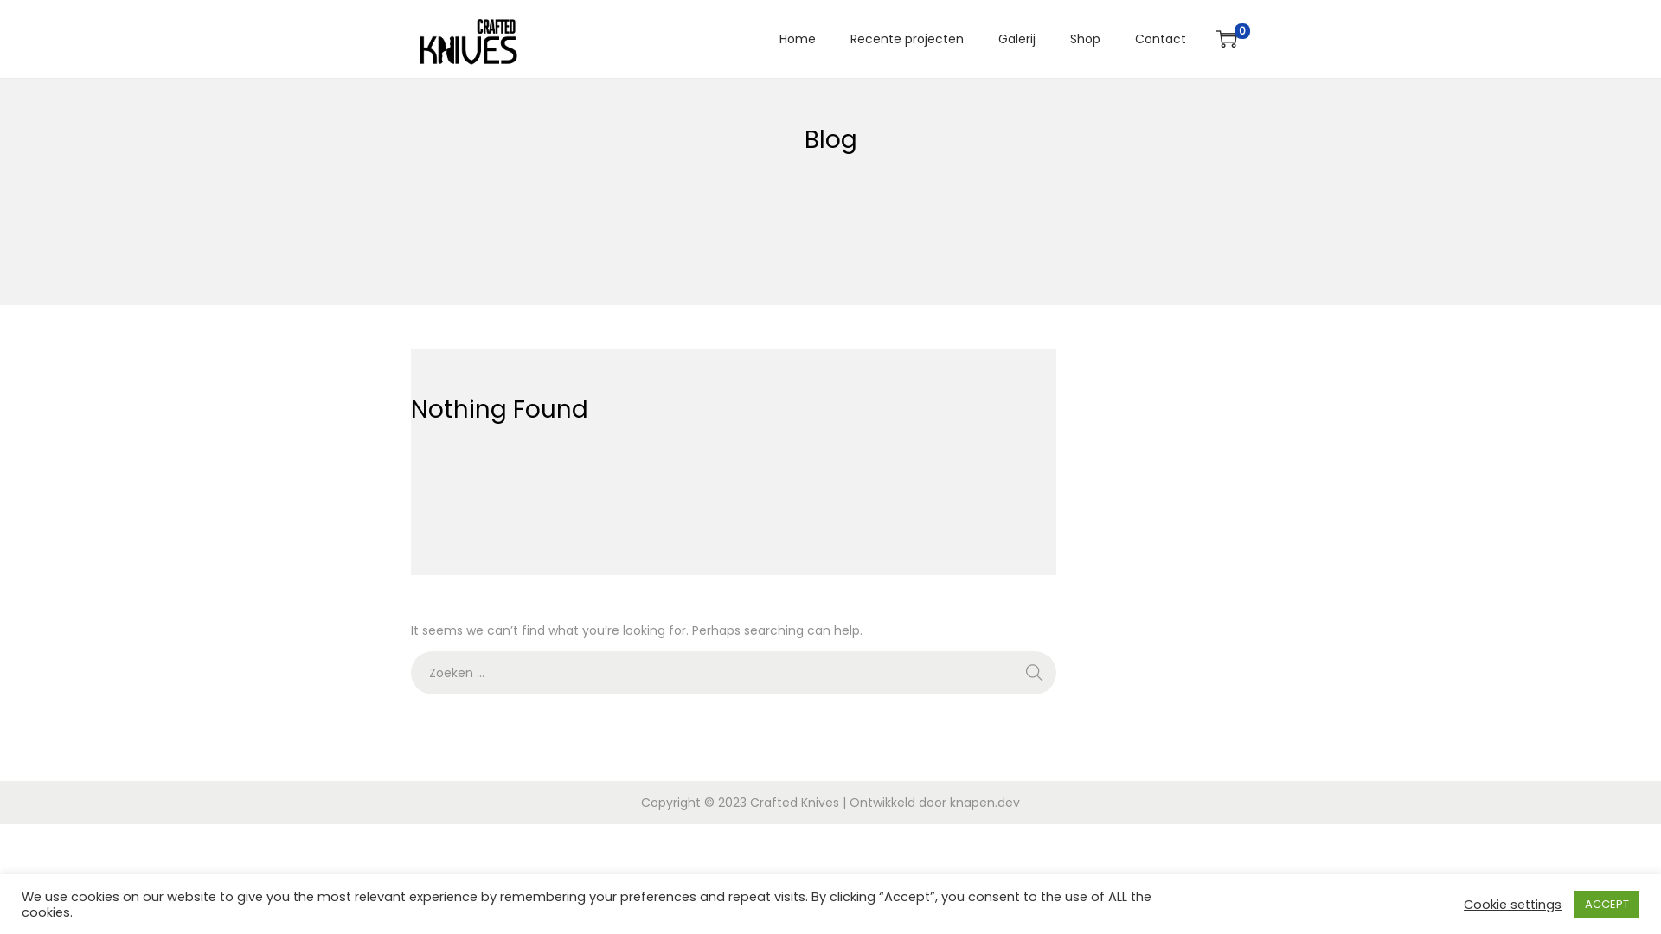 The image size is (1661, 934). Describe the element at coordinates (1090, 489) in the screenshot. I see `Zoeken` at that location.